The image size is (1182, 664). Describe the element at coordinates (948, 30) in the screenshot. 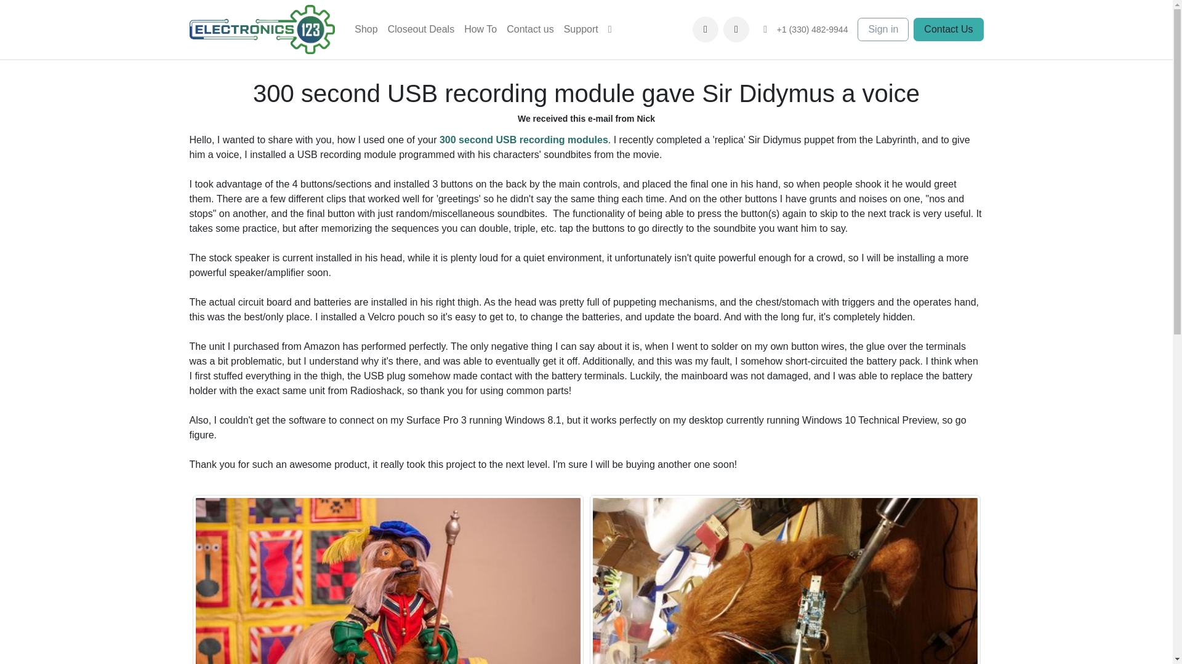

I see `Contact Us` at that location.